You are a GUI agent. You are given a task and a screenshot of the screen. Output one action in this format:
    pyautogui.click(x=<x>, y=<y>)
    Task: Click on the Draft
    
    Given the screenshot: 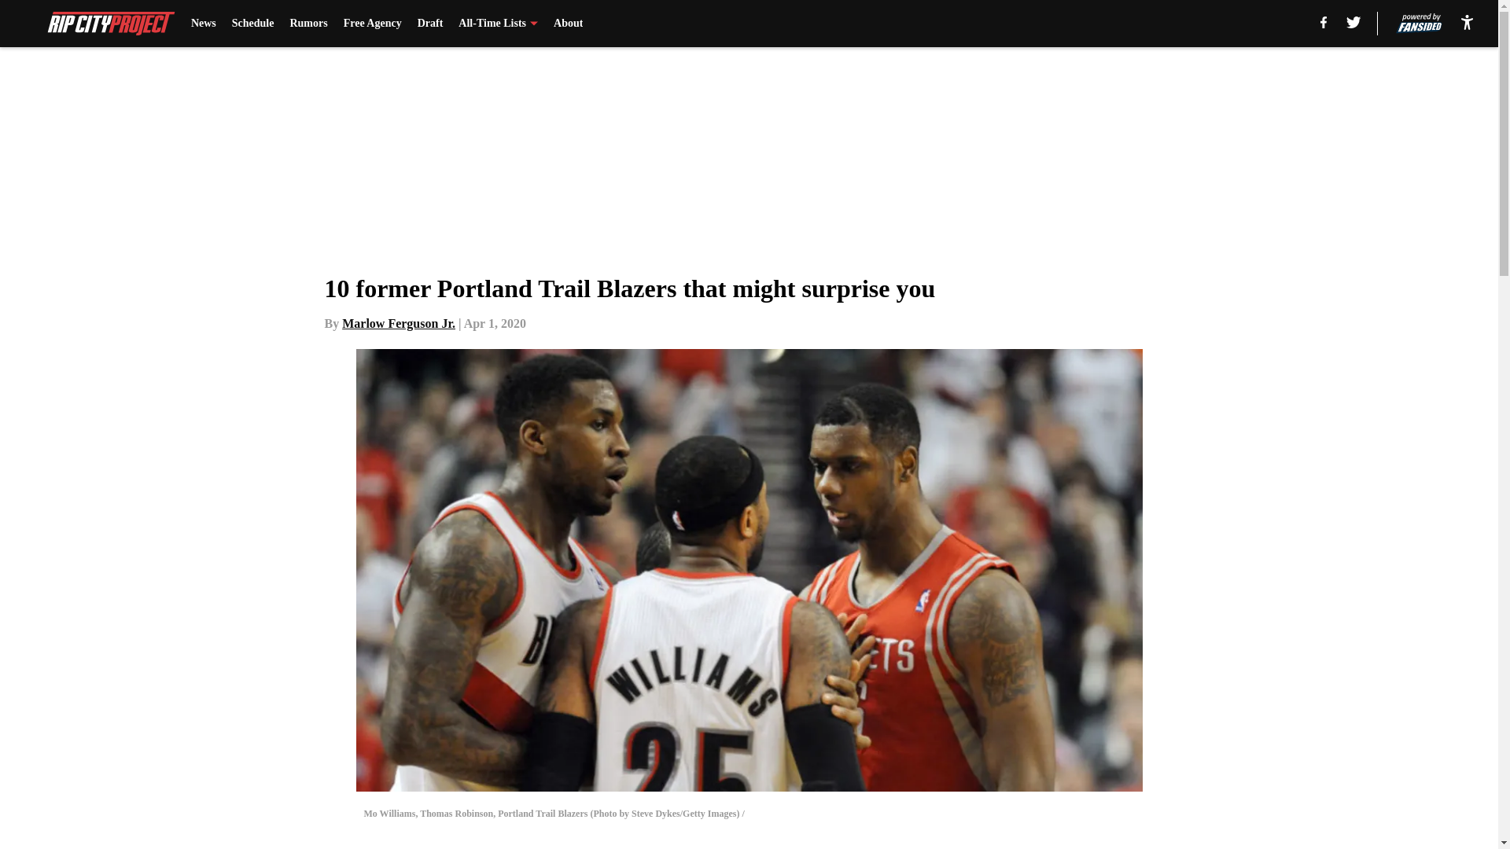 What is the action you would take?
    pyautogui.click(x=431, y=24)
    